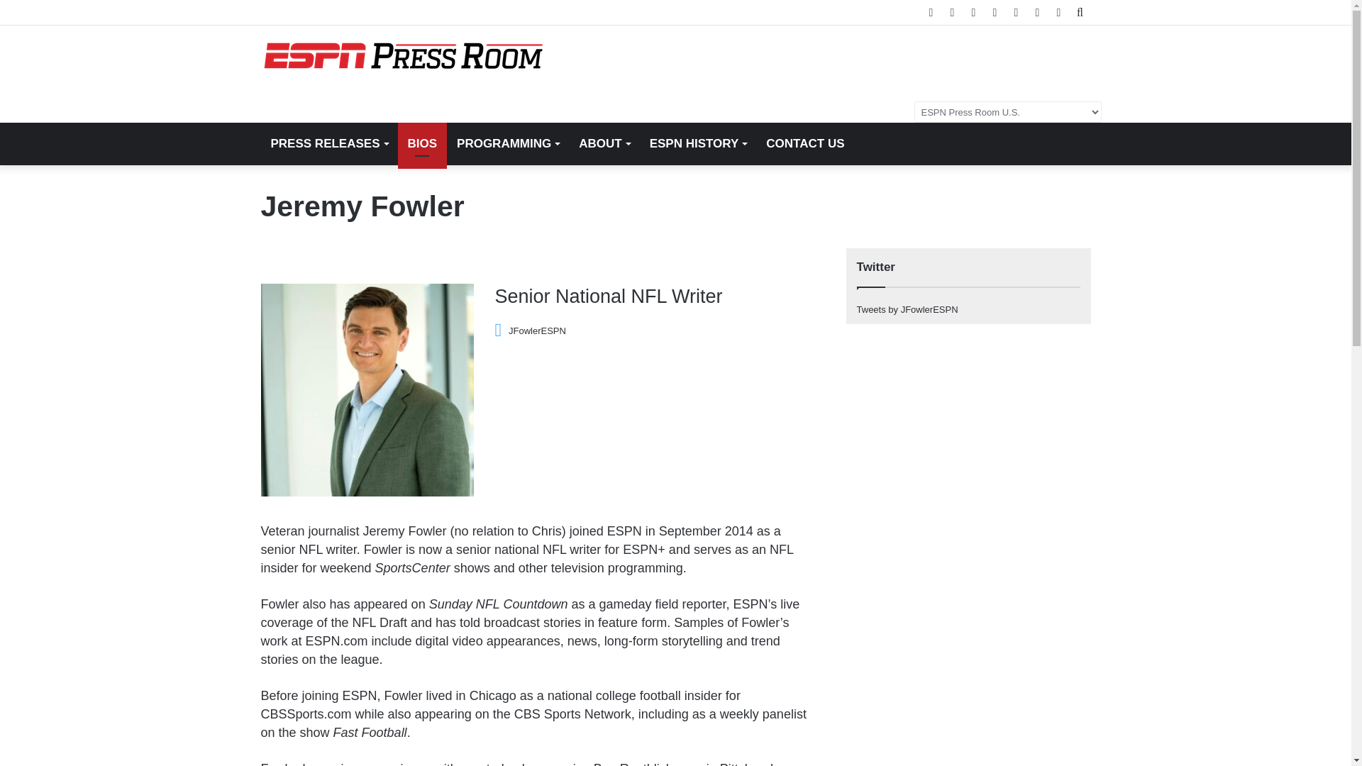 The image size is (1362, 766). I want to click on ABOUT, so click(604, 143).